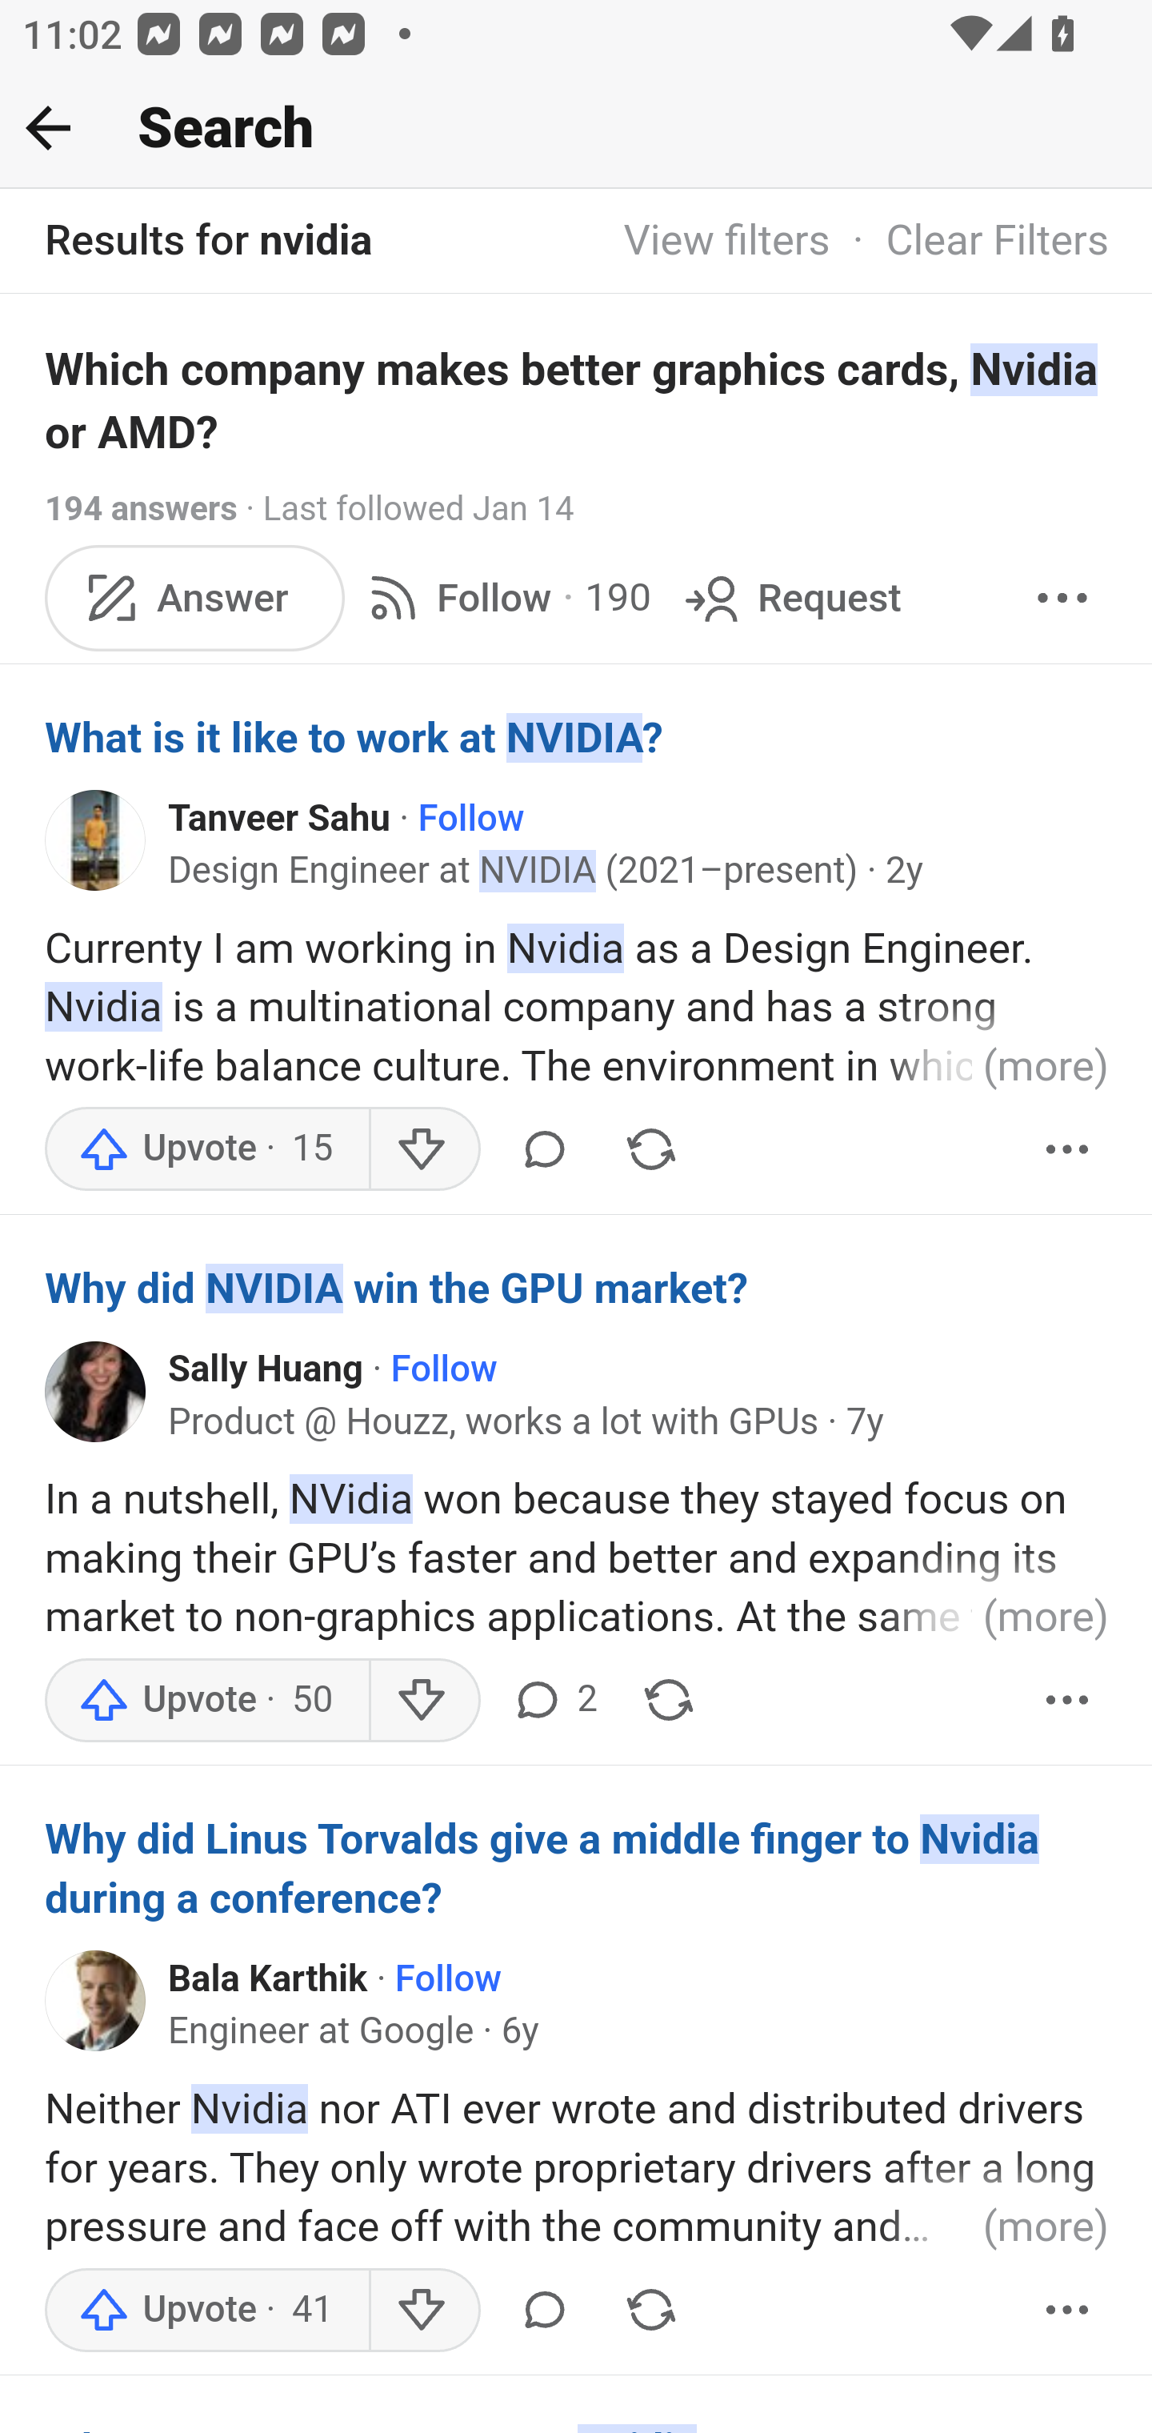 Image resolution: width=1152 pixels, height=2433 pixels. I want to click on Tanveer Sahu, so click(280, 818).